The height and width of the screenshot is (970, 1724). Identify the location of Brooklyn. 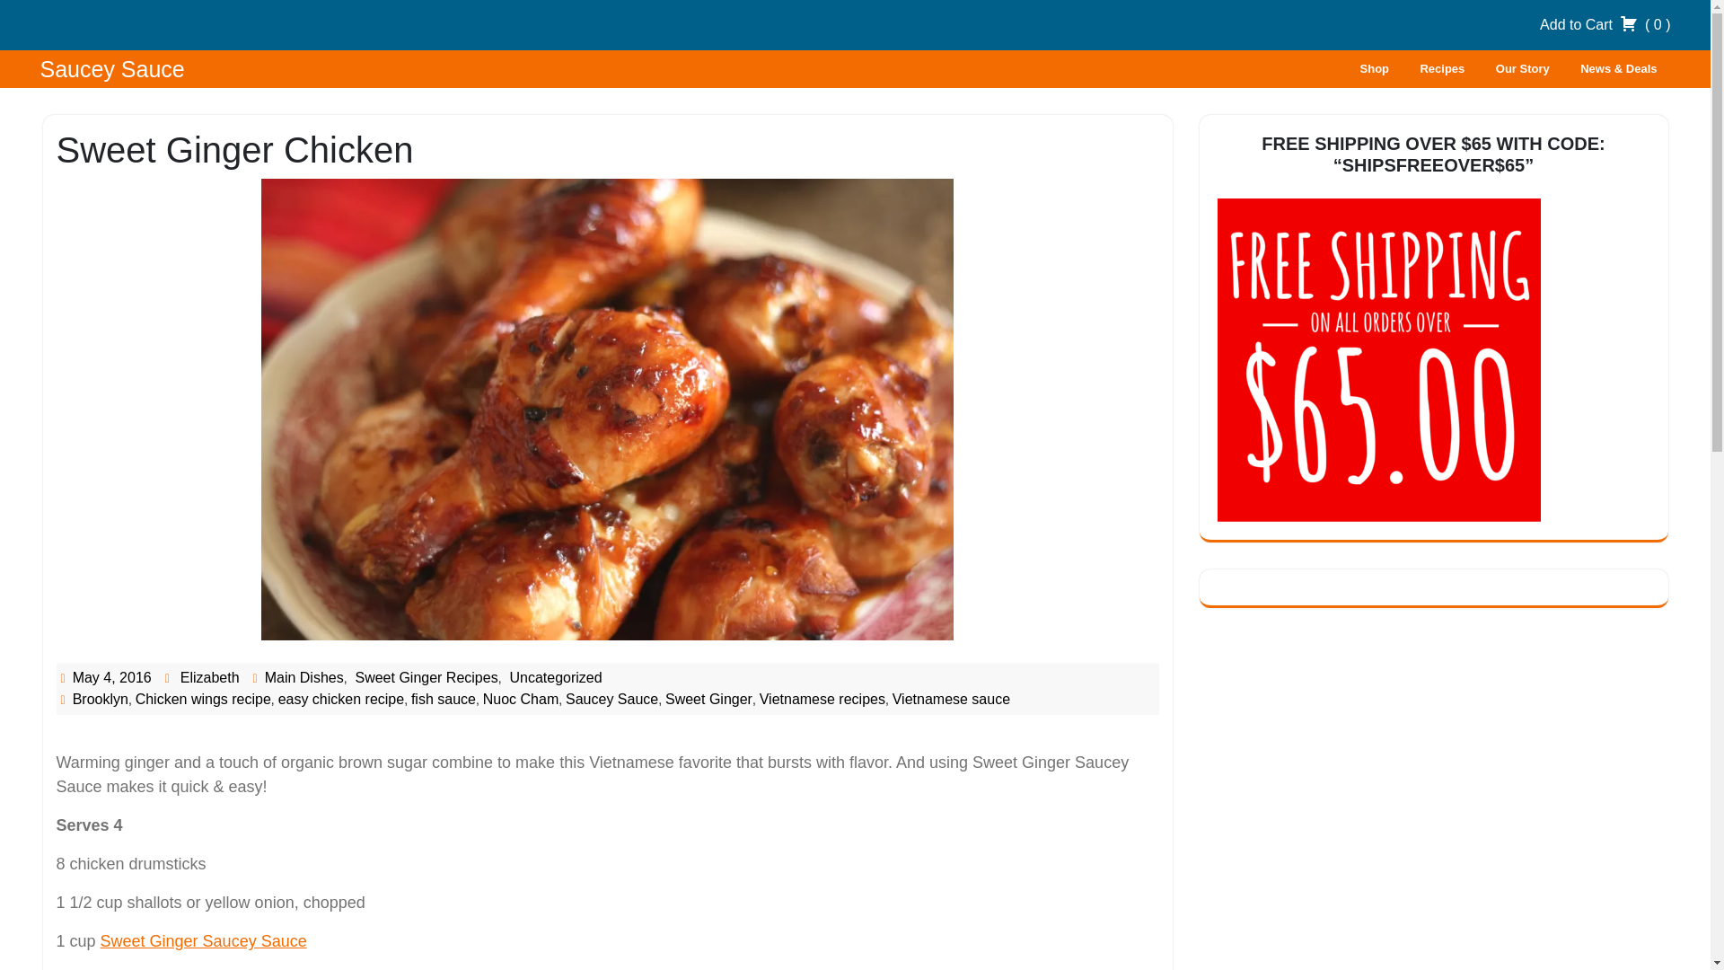
(100, 699).